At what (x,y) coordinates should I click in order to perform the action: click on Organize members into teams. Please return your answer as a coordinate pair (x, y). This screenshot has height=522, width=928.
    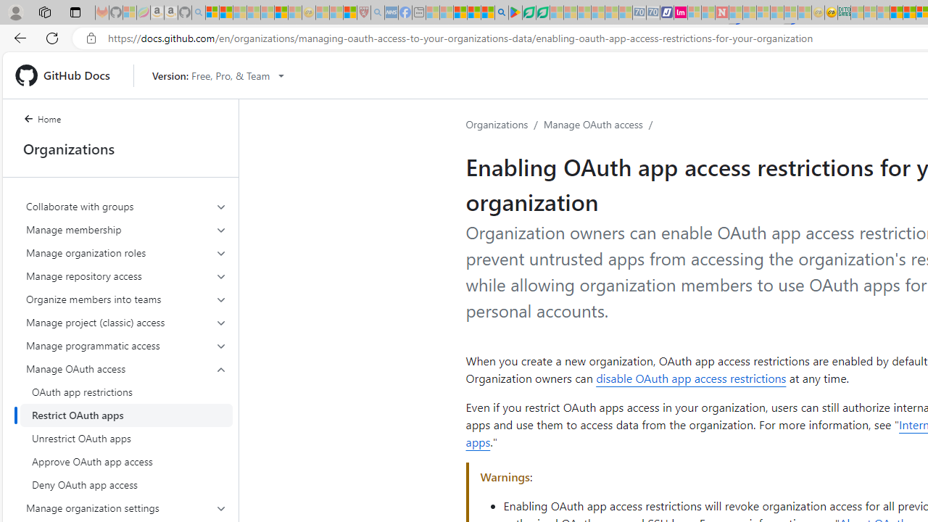
    Looking at the image, I should click on (126, 299).